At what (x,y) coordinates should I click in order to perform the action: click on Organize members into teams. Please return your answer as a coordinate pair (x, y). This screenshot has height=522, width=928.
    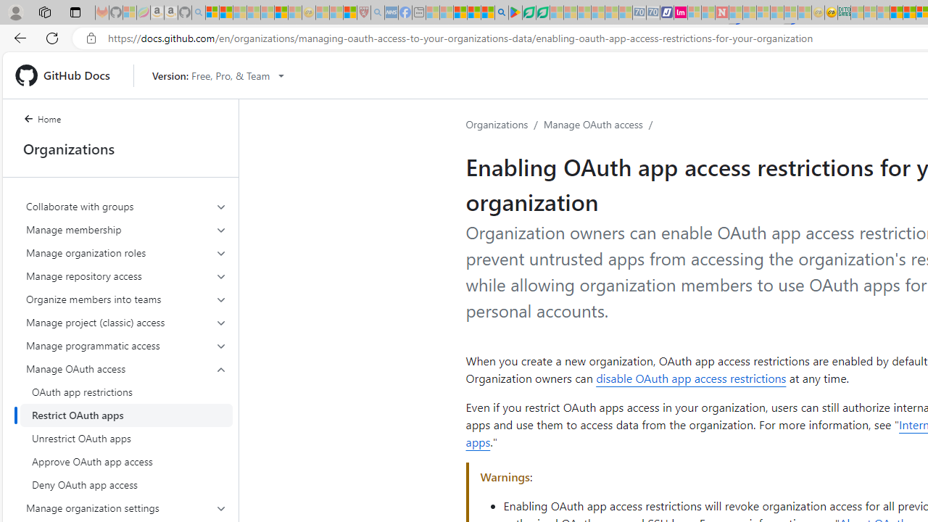
    Looking at the image, I should click on (126, 299).